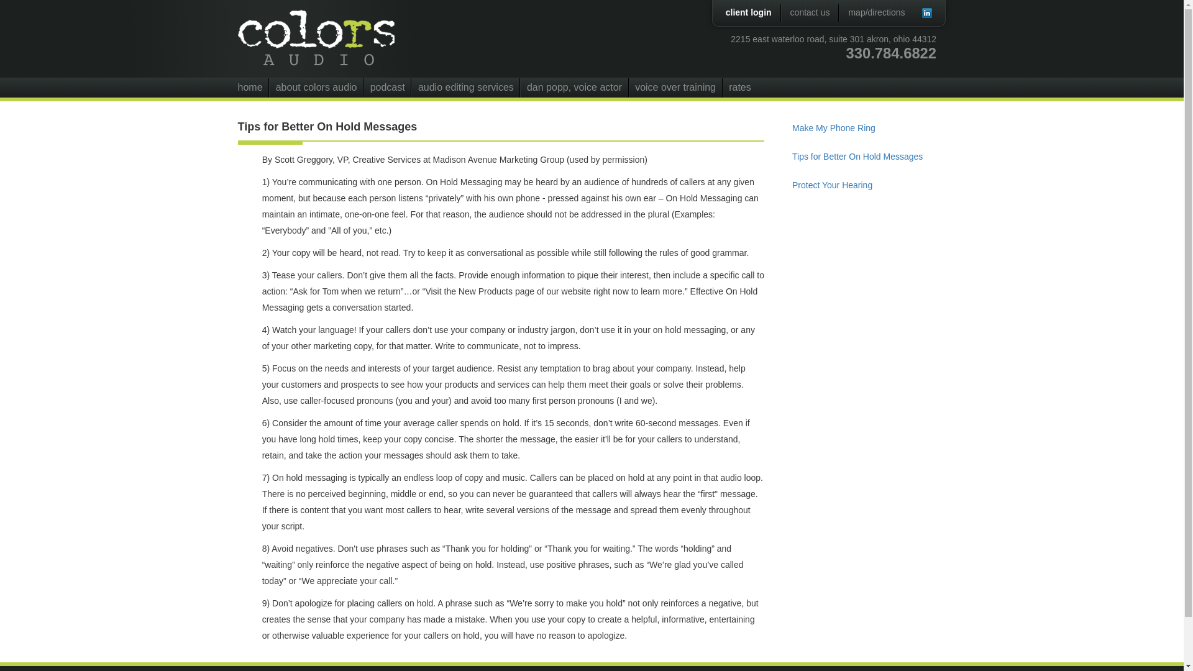  What do you see at coordinates (748, 12) in the screenshot?
I see `client login` at bounding box center [748, 12].